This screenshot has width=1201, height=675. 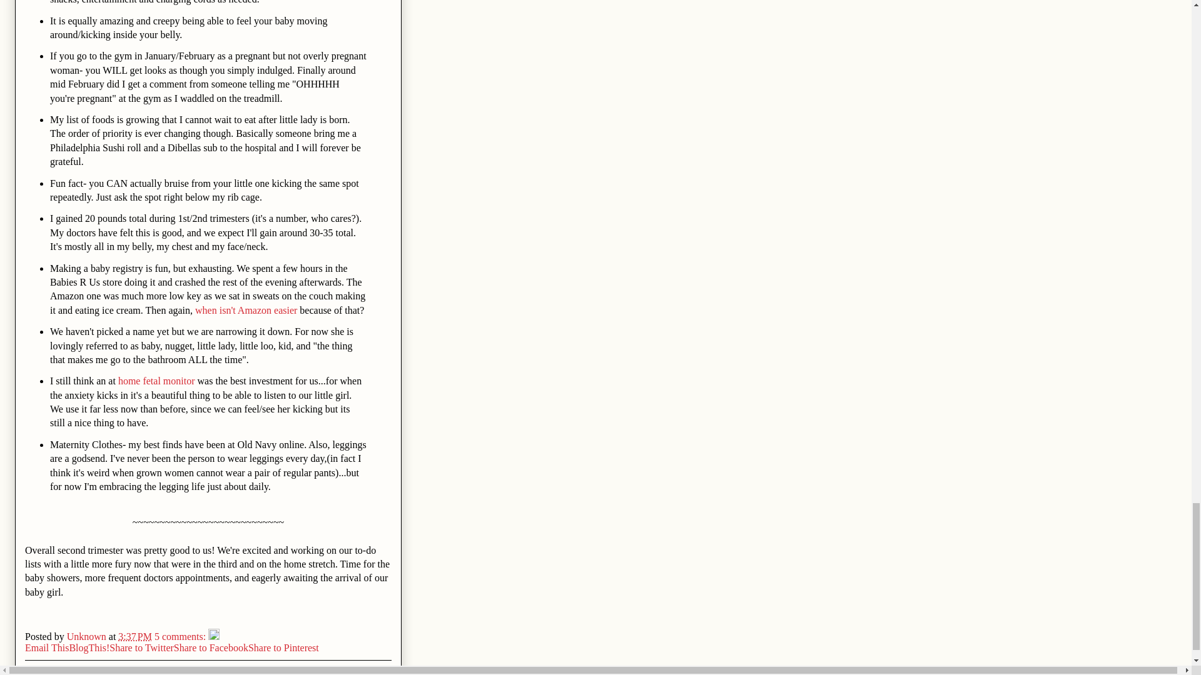 What do you see at coordinates (284, 647) in the screenshot?
I see `Share to Pinterest` at bounding box center [284, 647].